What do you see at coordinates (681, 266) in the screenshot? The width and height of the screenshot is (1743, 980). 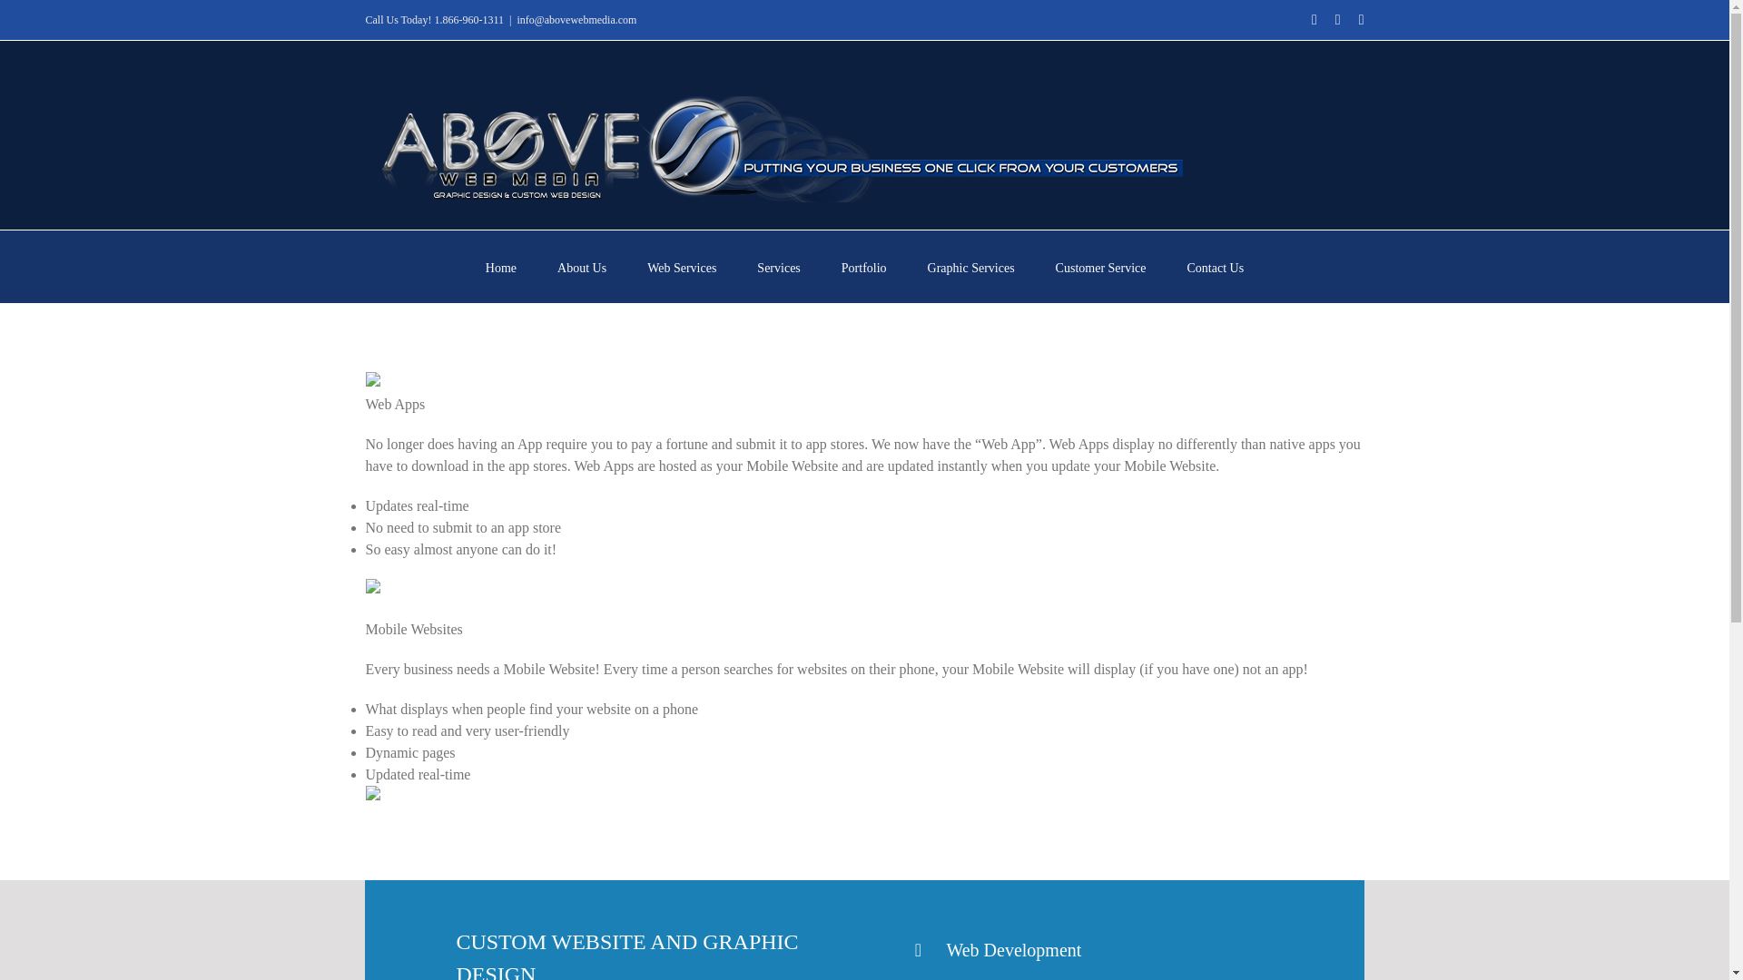 I see `Web Services` at bounding box center [681, 266].